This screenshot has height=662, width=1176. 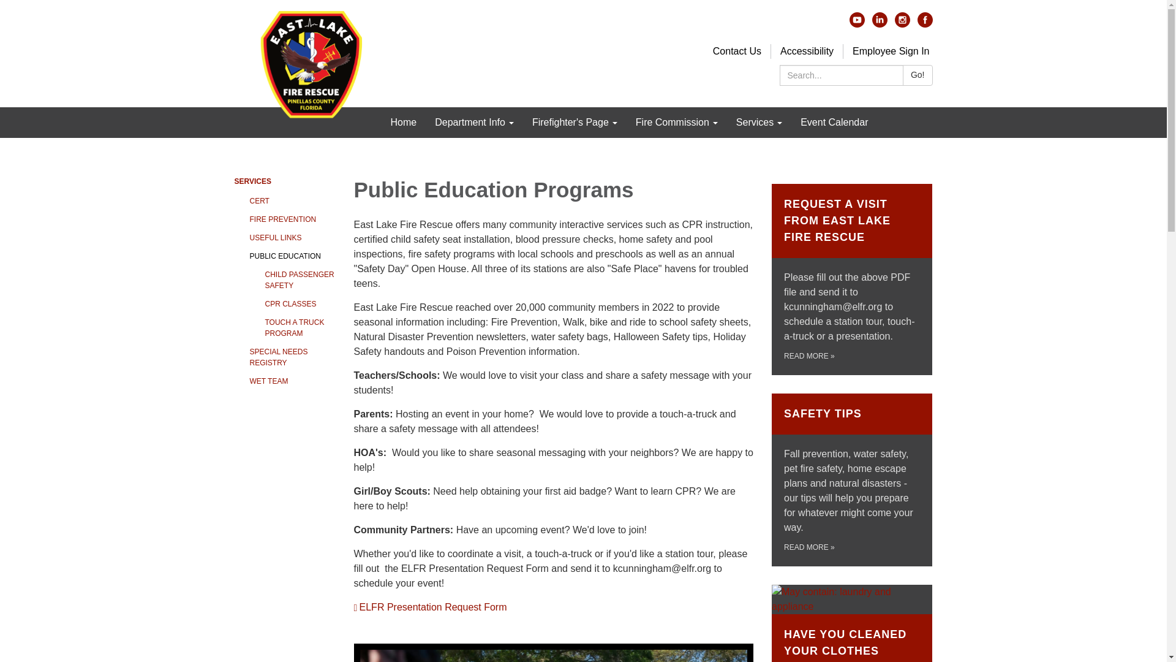 I want to click on Contact Us, so click(x=736, y=50).